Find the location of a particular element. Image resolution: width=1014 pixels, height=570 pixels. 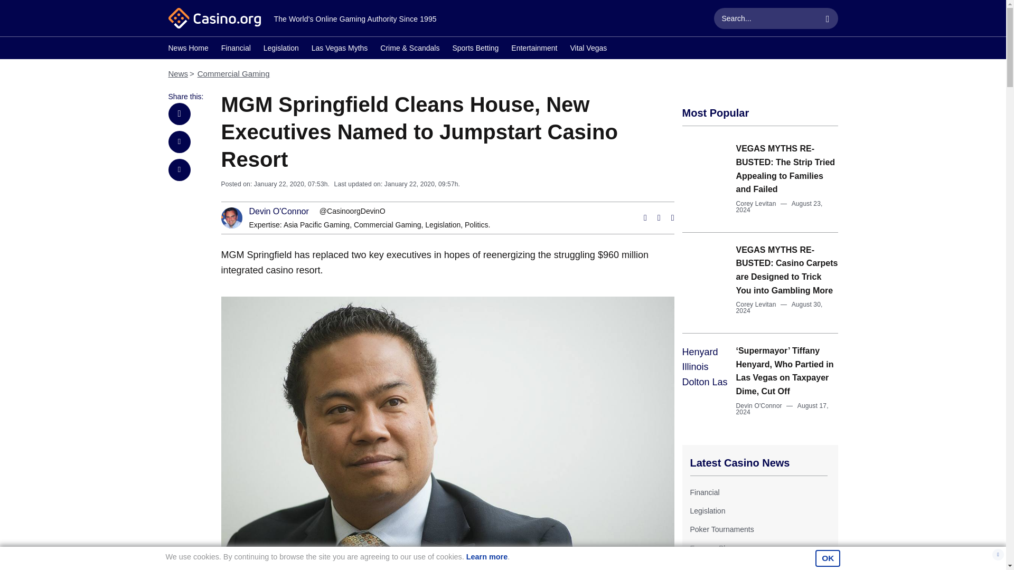

Vital Vegas is located at coordinates (588, 49).